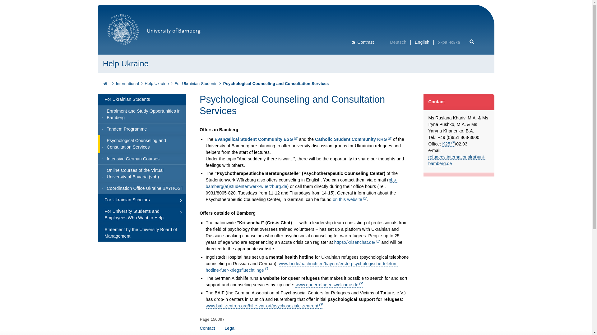  Describe the element at coordinates (362, 42) in the screenshot. I see `Contrast` at that location.